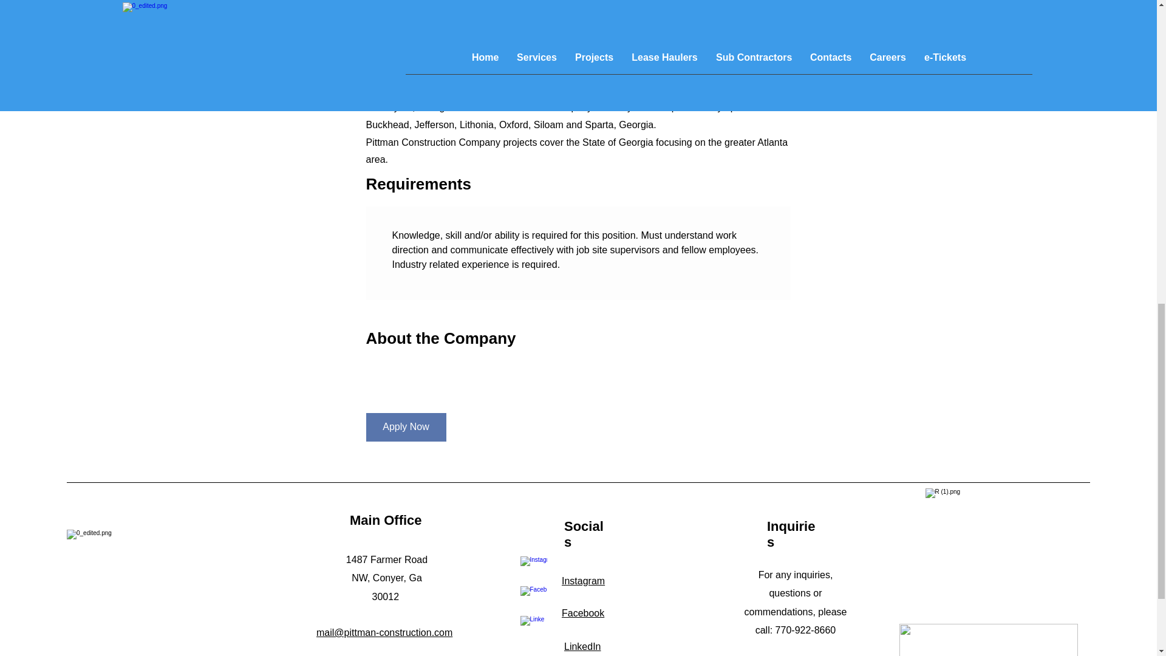 This screenshot has width=1166, height=656. Describe the element at coordinates (583, 613) in the screenshot. I see `Facebook` at that location.